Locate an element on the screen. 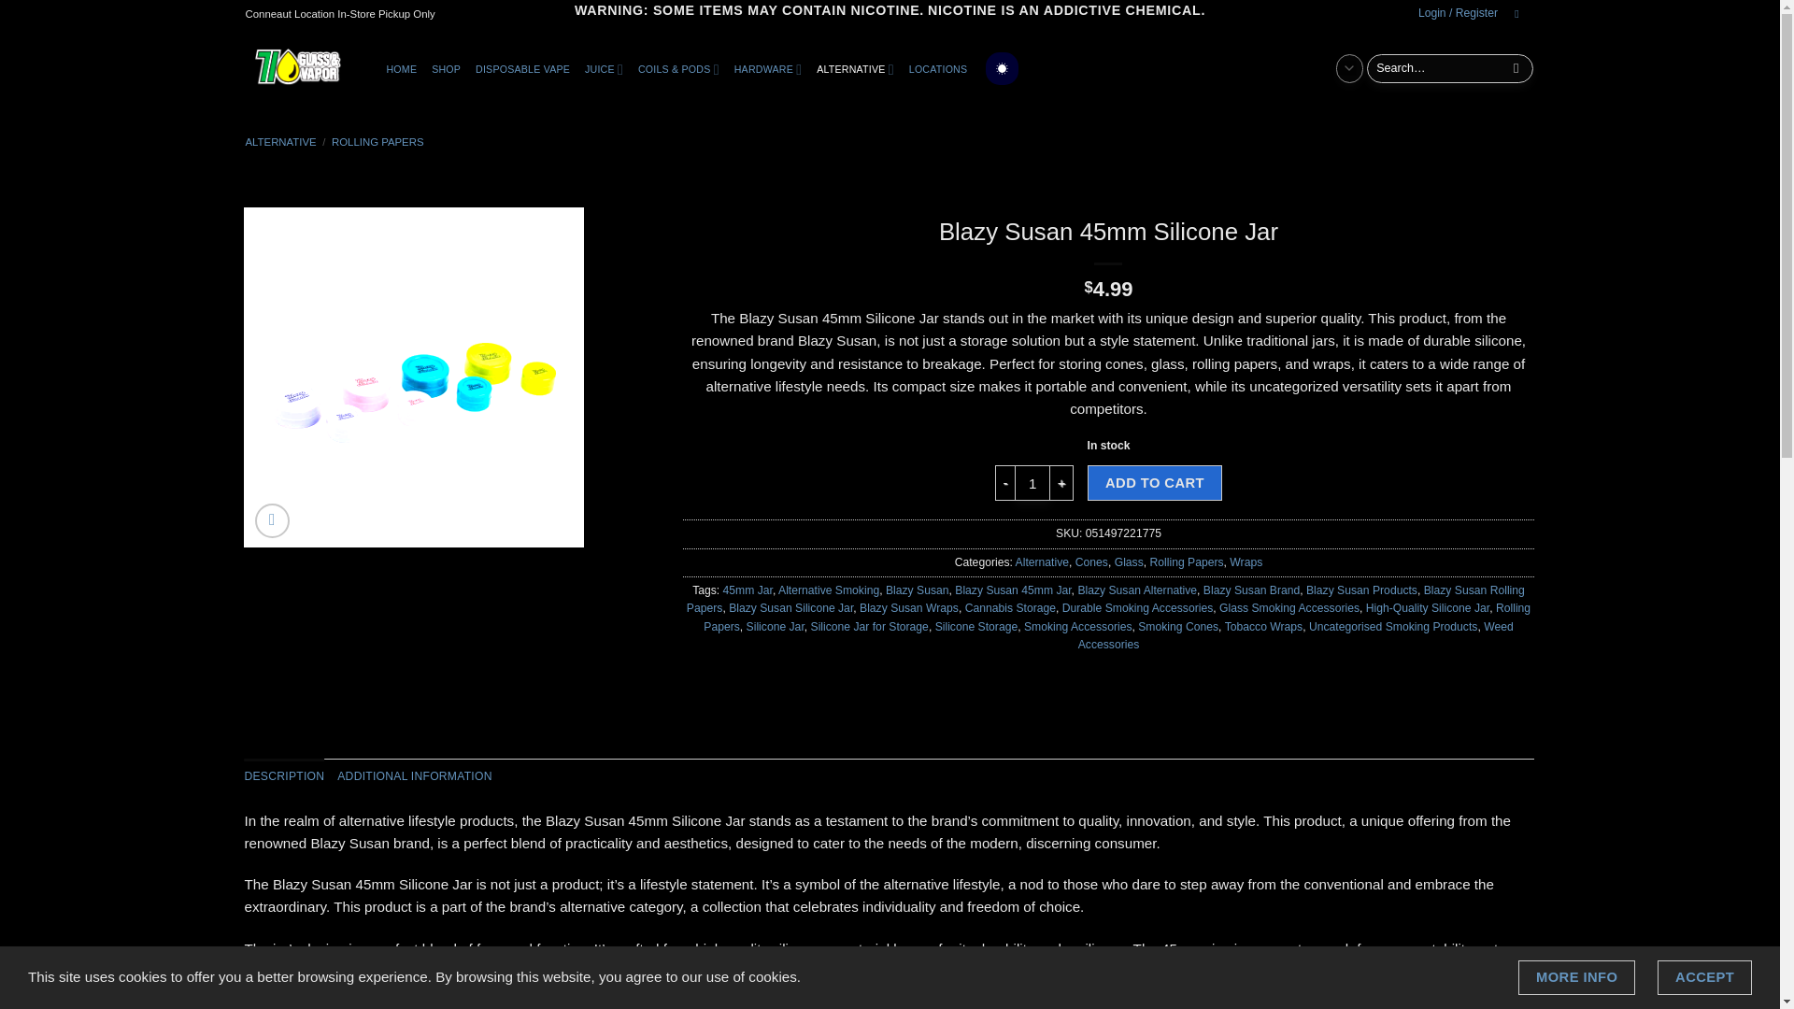 Image resolution: width=1794 pixels, height=1009 pixels. HOME is located at coordinates (402, 69).